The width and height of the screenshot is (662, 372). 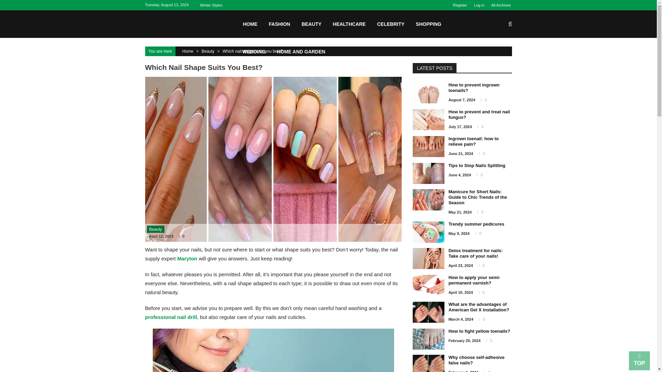 What do you see at coordinates (499, 5) in the screenshot?
I see `All Archives` at bounding box center [499, 5].